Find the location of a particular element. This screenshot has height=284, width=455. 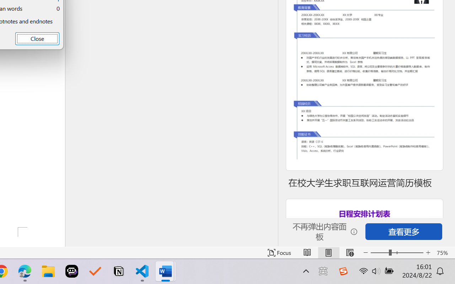

Class: Image is located at coordinates (343, 271).